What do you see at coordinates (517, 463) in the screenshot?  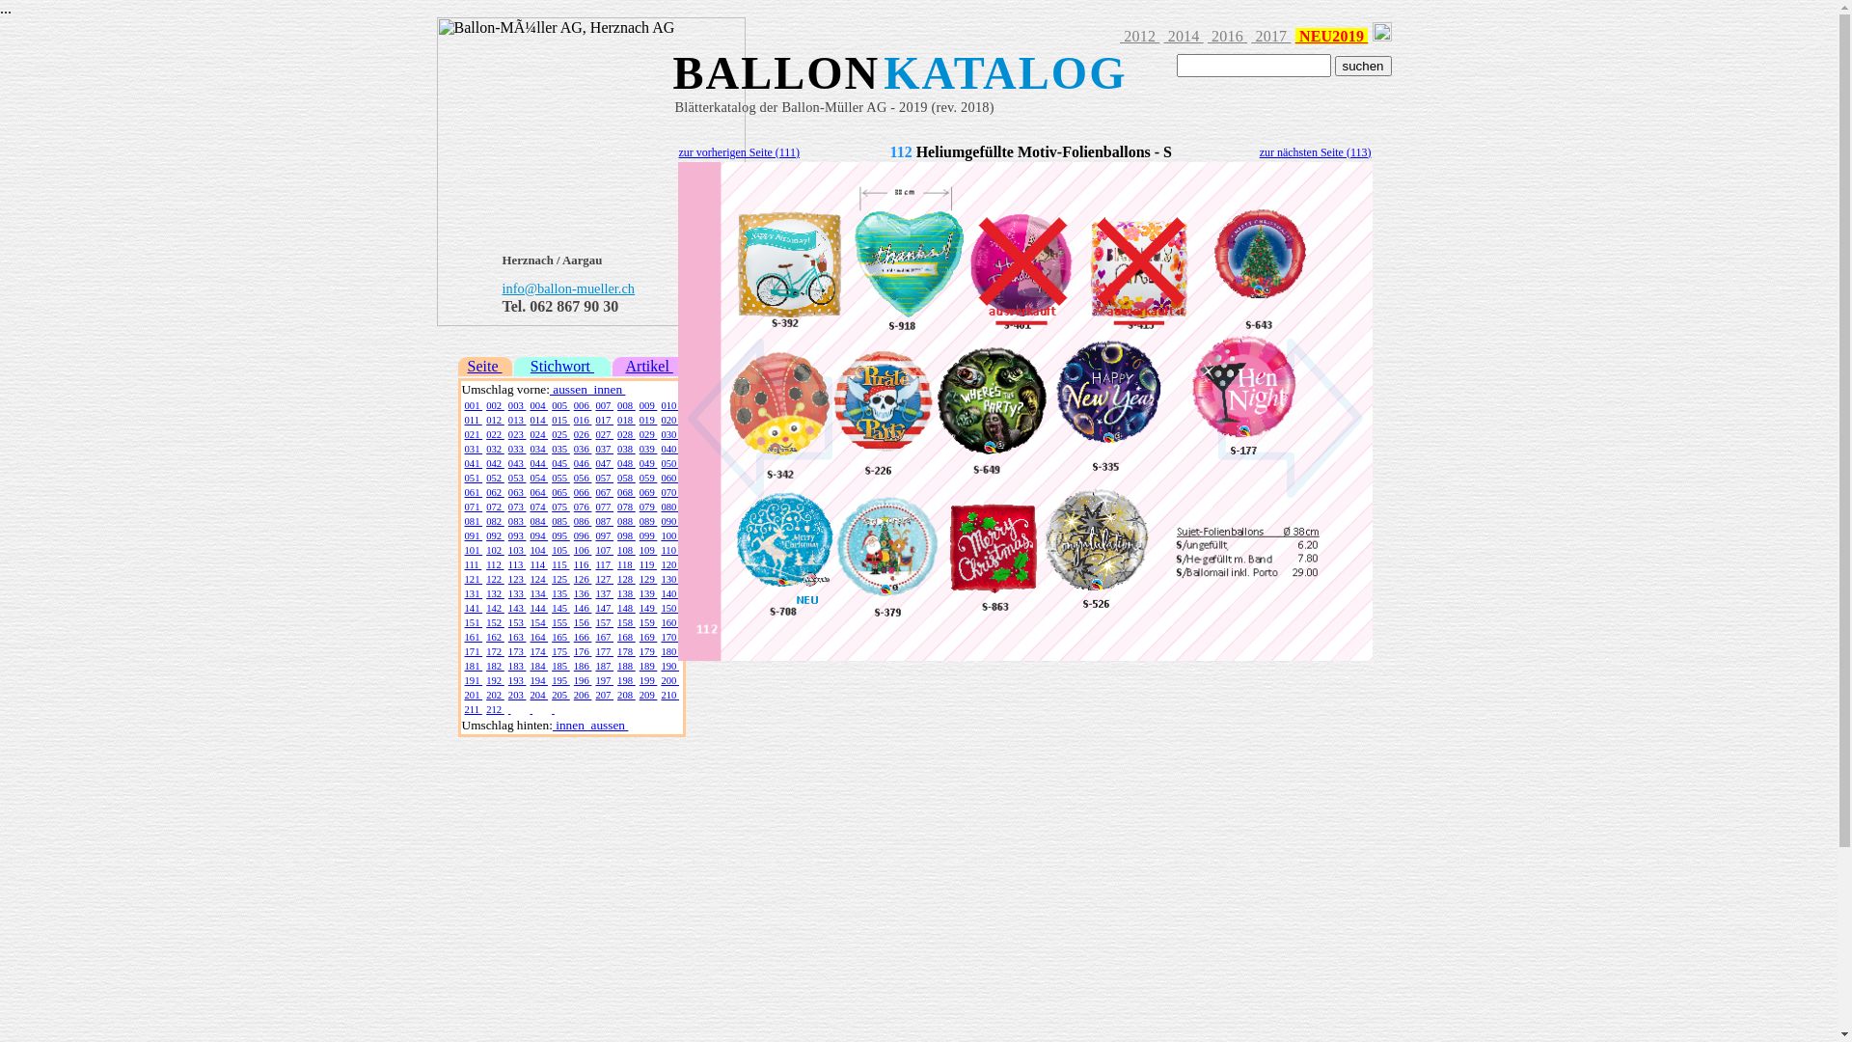 I see `043 ` at bounding box center [517, 463].